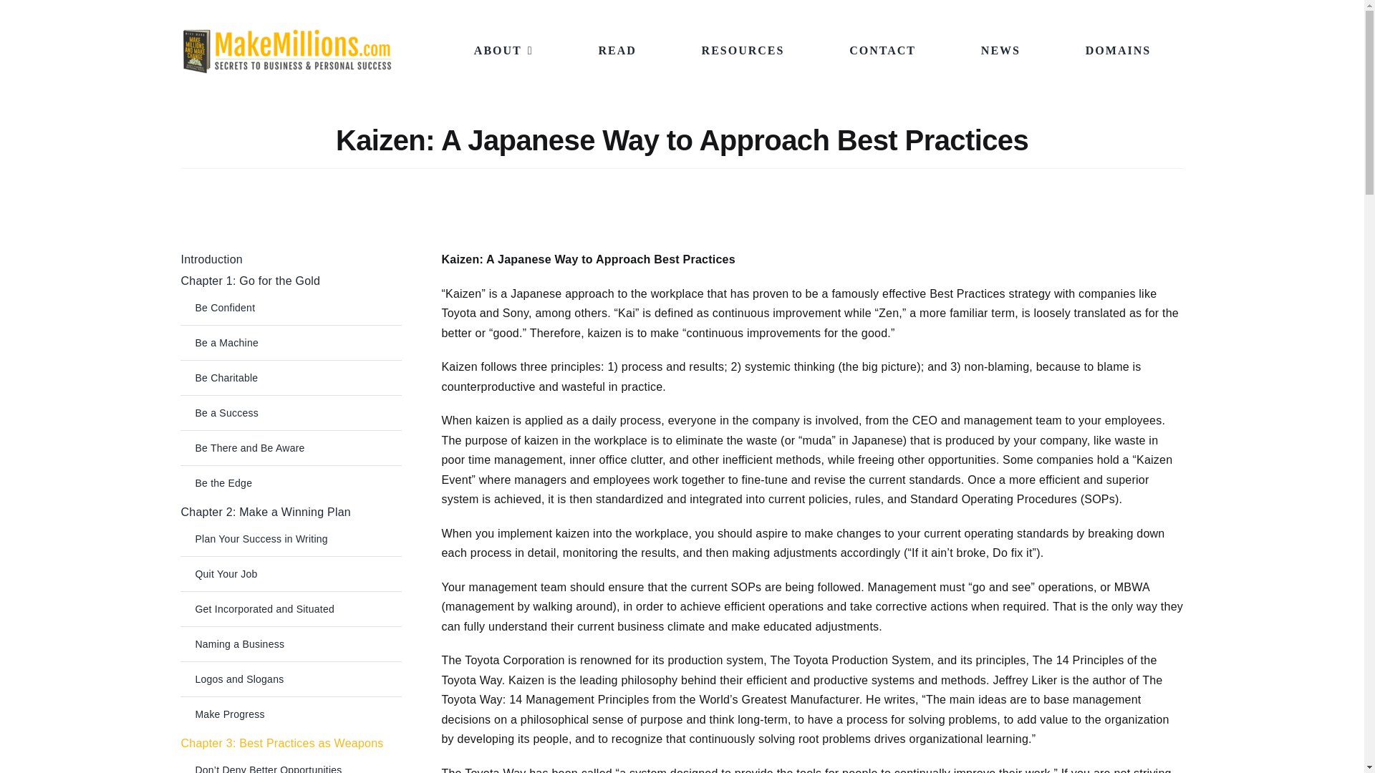 The width and height of the screenshot is (1375, 773). What do you see at coordinates (291, 574) in the screenshot?
I see `Quit Your Job` at bounding box center [291, 574].